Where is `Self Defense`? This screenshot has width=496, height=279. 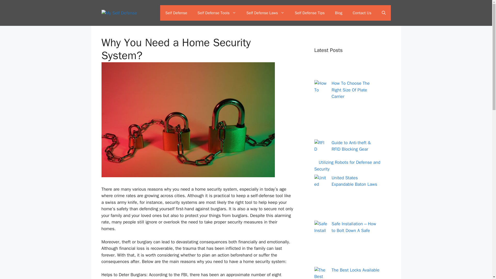
Self Defense is located at coordinates (176, 13).